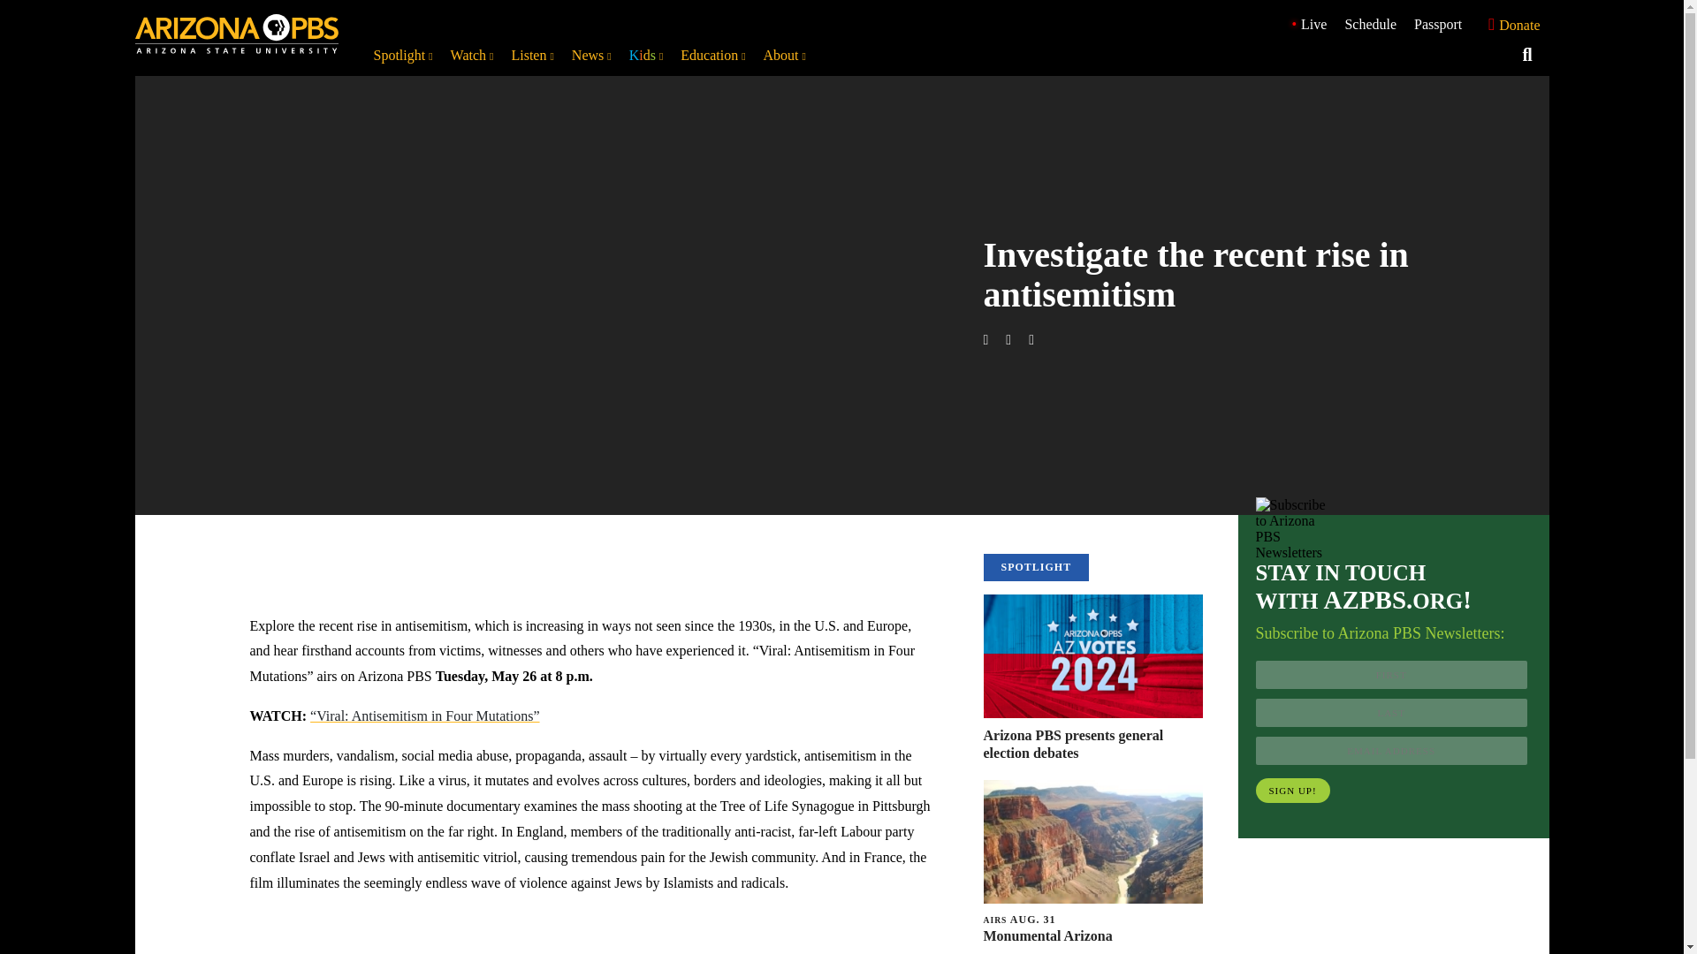  Describe the element at coordinates (18, 9) in the screenshot. I see `SKIP TO CONTENT` at that location.